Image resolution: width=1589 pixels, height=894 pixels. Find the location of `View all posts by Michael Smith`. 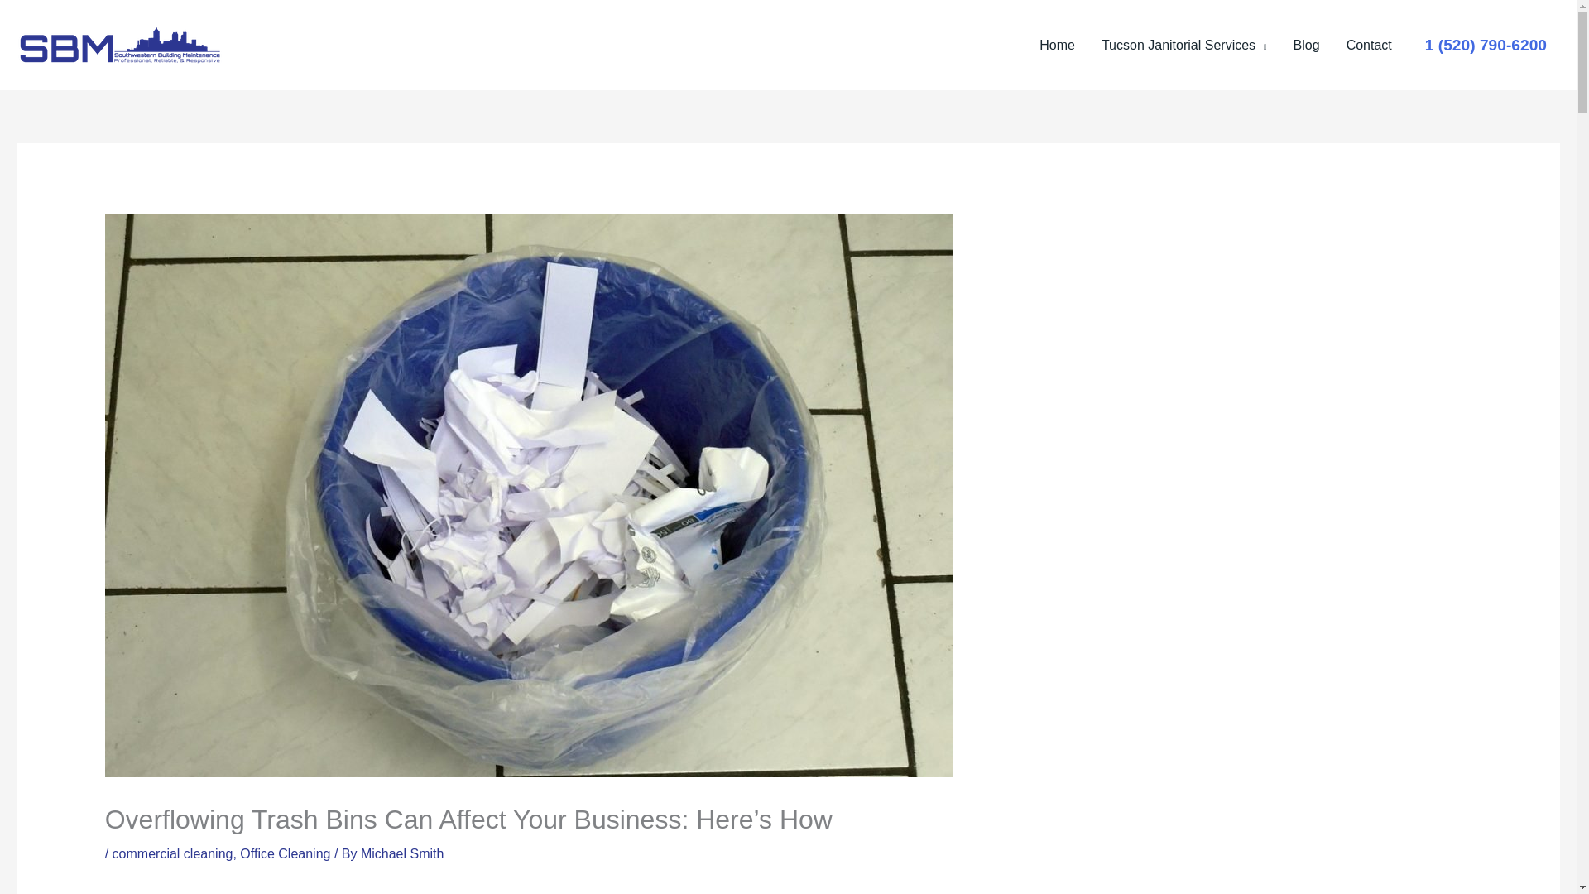

View all posts by Michael Smith is located at coordinates (401, 853).